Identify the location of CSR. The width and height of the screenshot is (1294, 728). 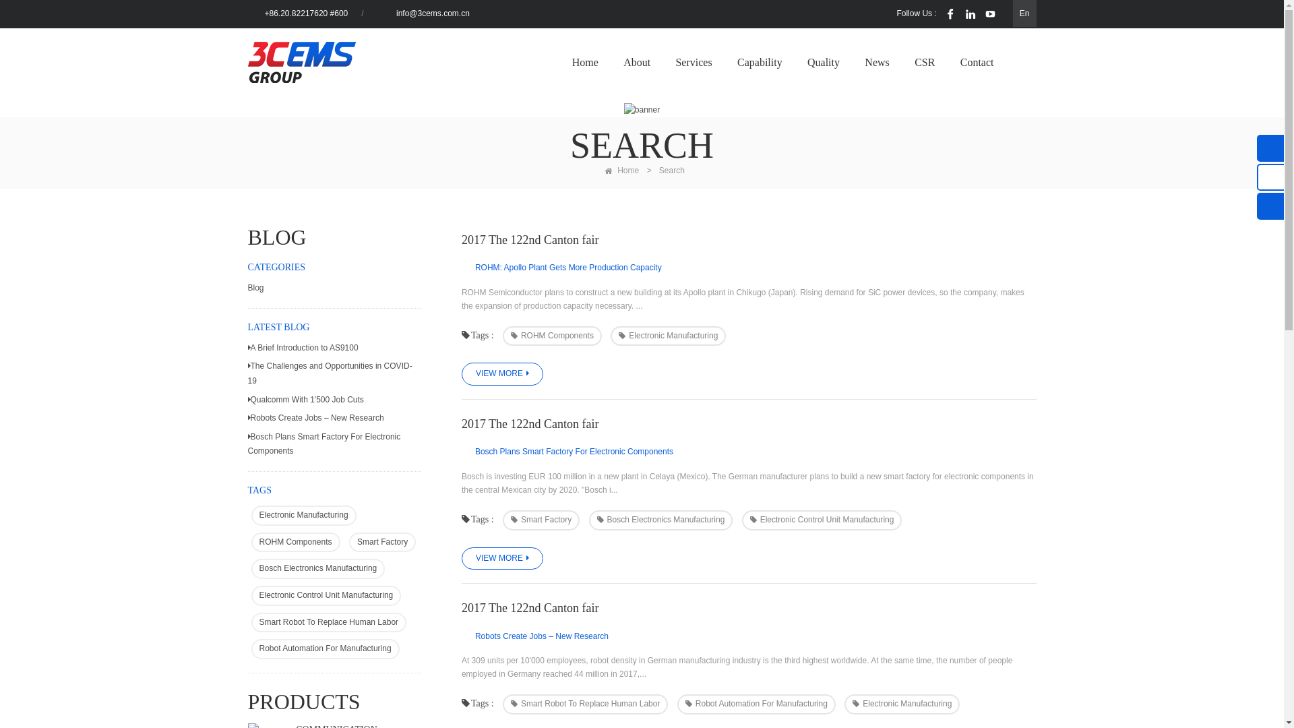
(925, 63).